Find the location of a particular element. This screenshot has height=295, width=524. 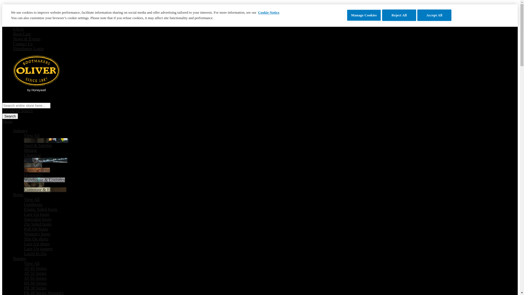

Lace Up shoes is located at coordinates (37, 244).